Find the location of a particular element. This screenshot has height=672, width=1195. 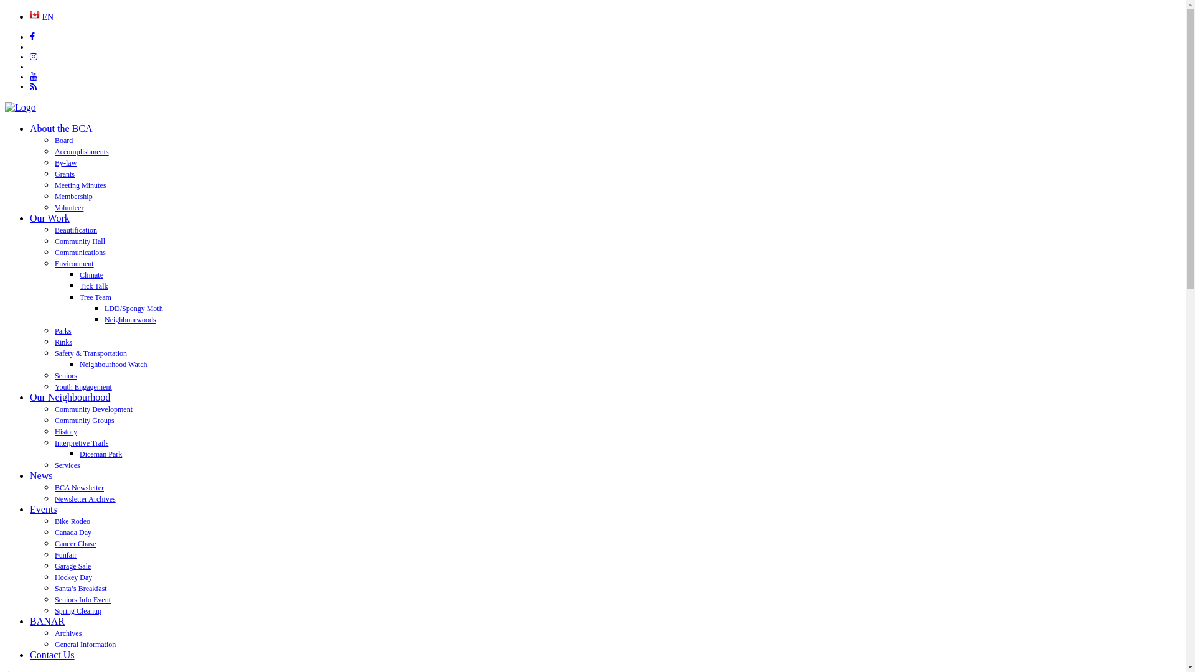

Hockey Day is located at coordinates (73, 577).